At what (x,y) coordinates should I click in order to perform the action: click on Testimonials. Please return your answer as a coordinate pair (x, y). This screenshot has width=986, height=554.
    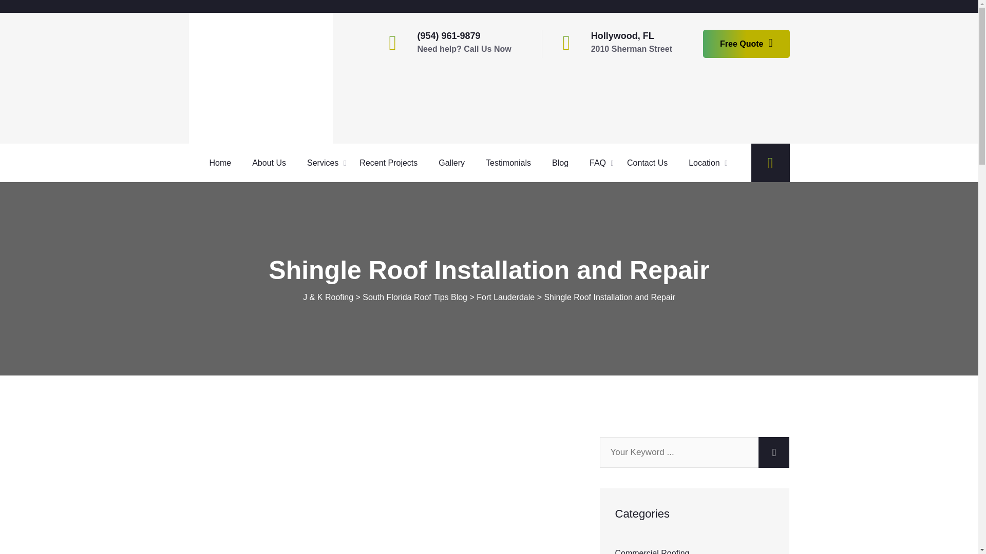
    Looking at the image, I should click on (512, 163).